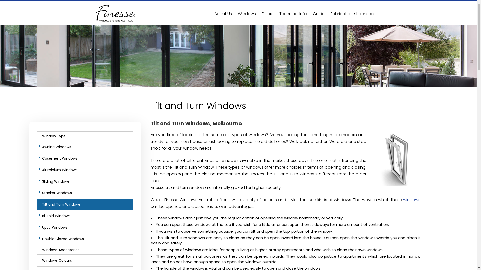 This screenshot has width=481, height=270. I want to click on Casement Windows, so click(85, 158).